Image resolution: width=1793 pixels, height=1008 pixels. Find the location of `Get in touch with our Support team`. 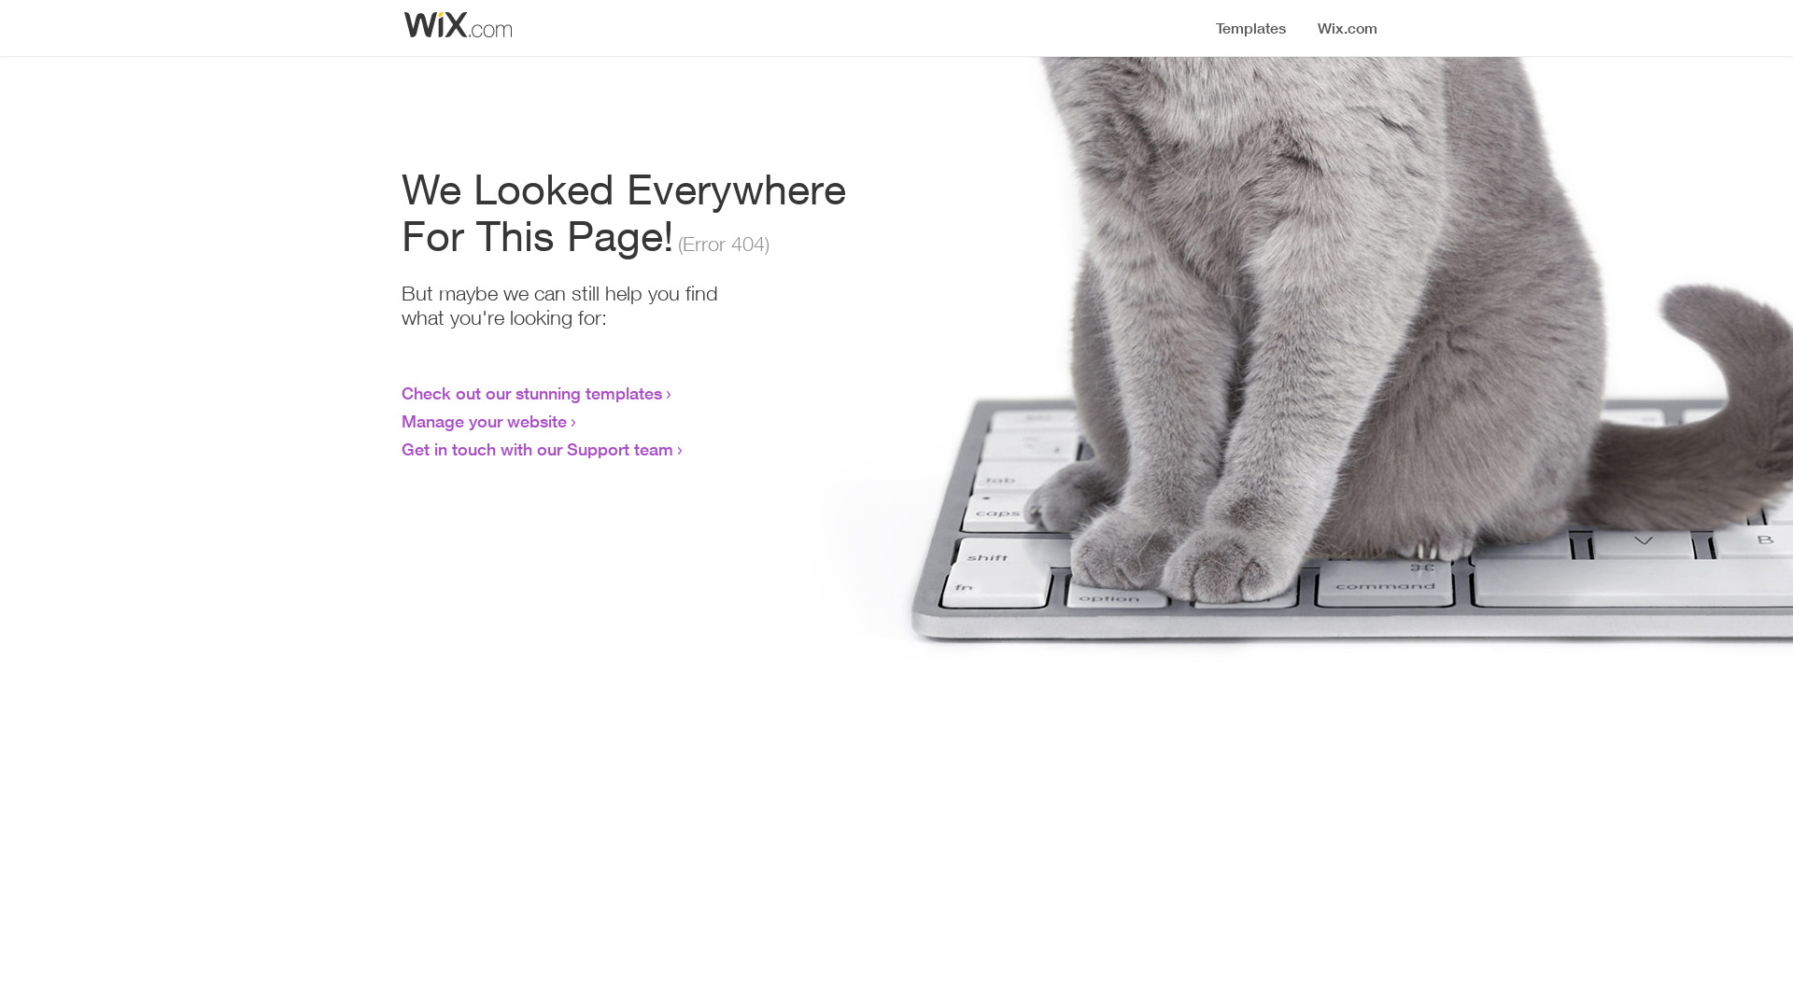

Get in touch with our Support team is located at coordinates (538, 449).